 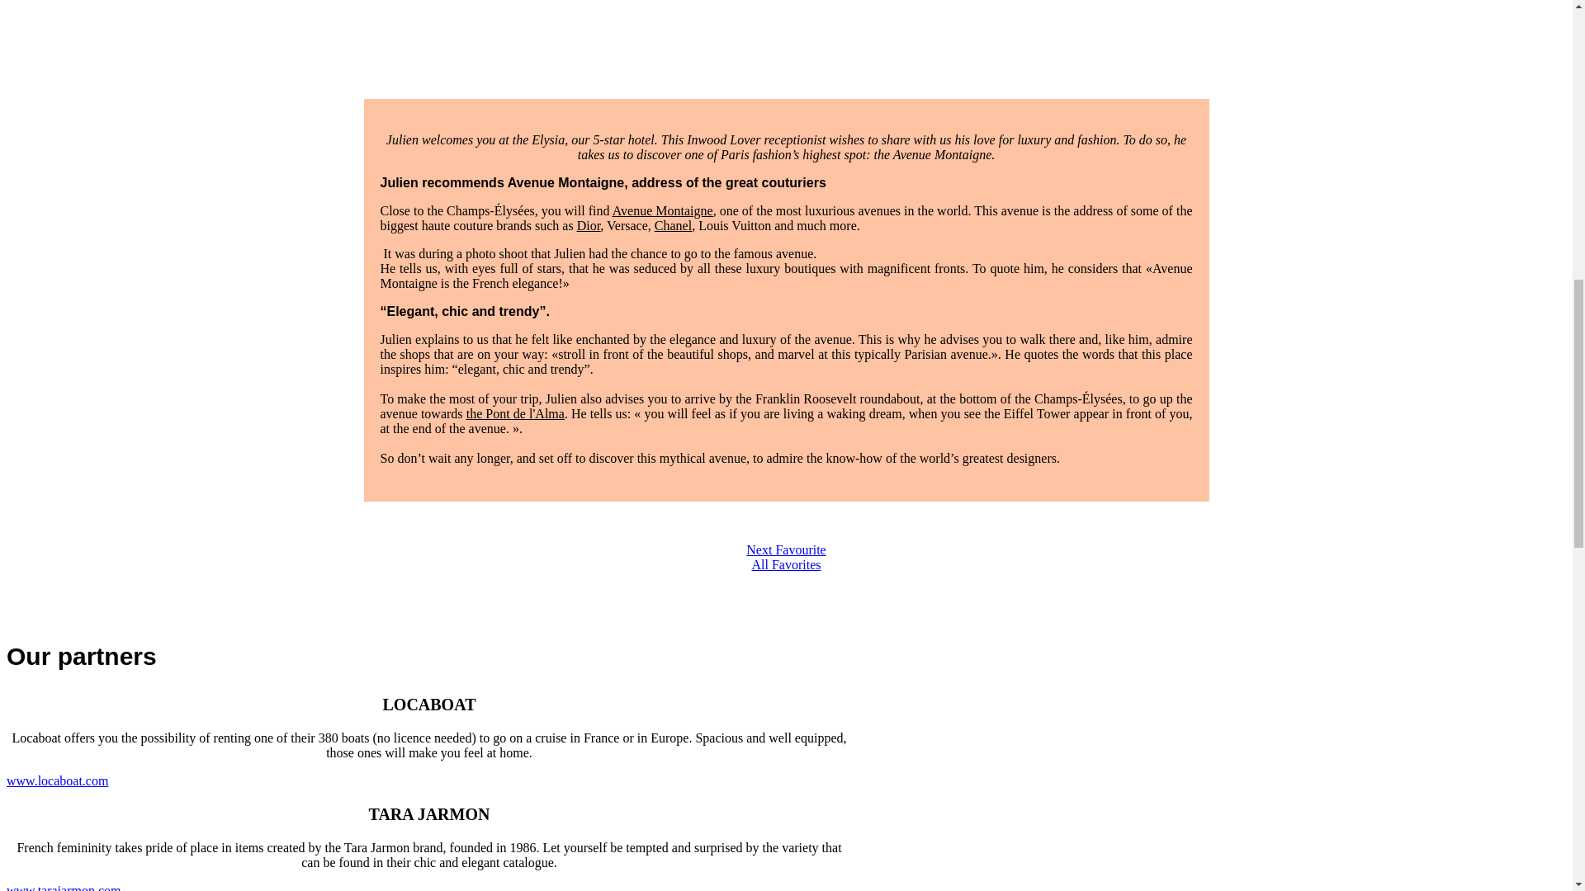 What do you see at coordinates (786, 549) in the screenshot?
I see `Next Favourite` at bounding box center [786, 549].